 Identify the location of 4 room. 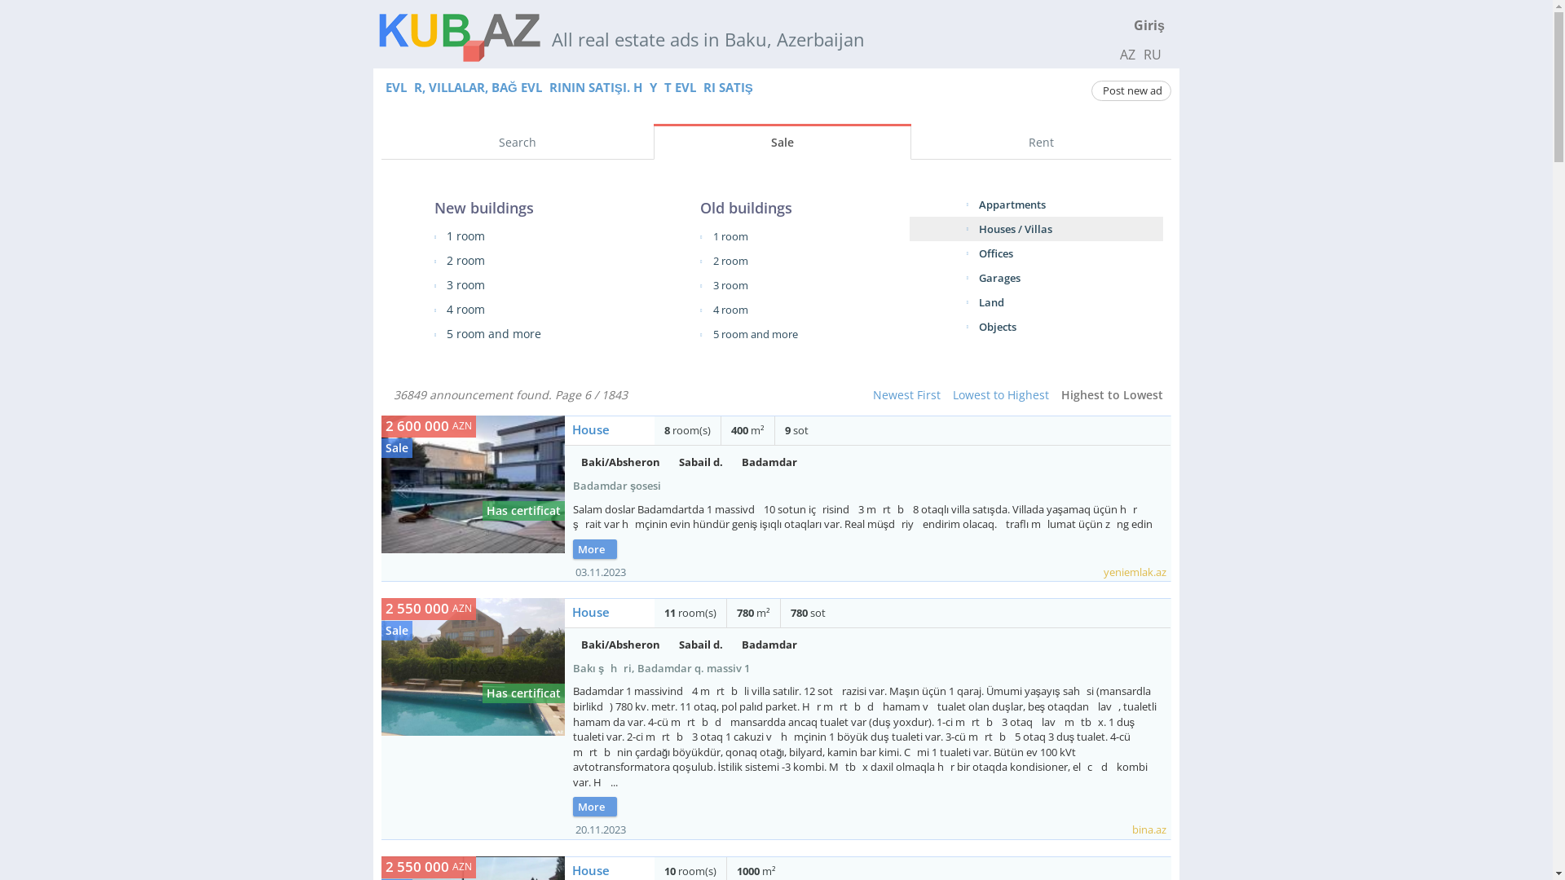
(466, 310).